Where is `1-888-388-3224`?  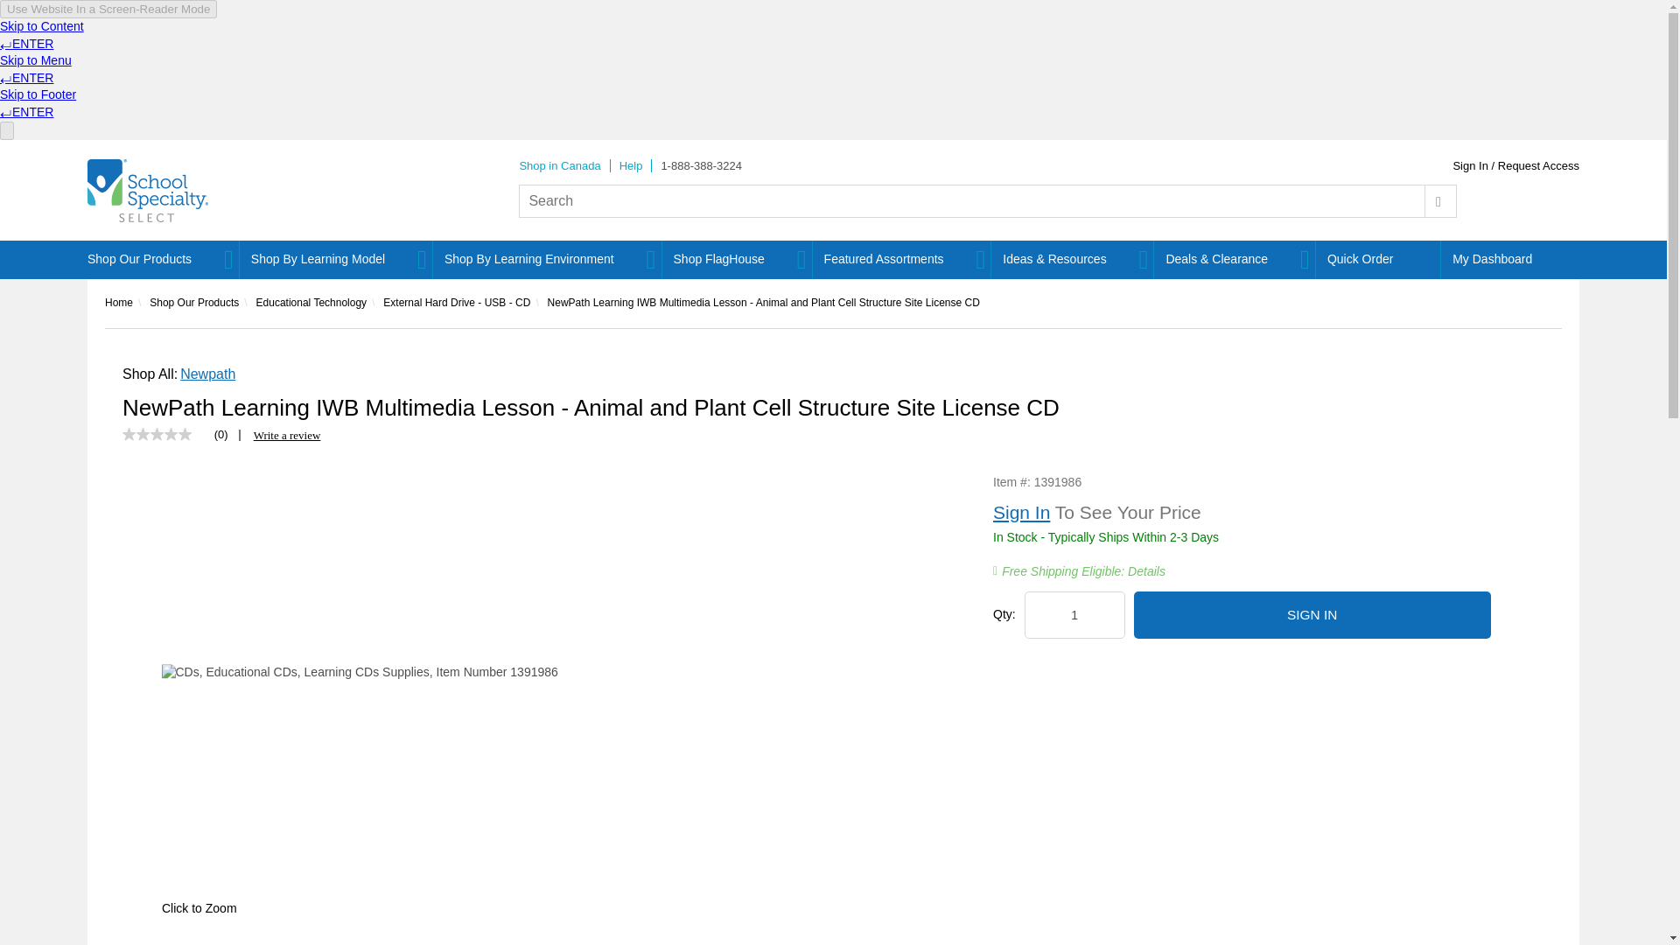 1-888-388-3224 is located at coordinates (701, 165).